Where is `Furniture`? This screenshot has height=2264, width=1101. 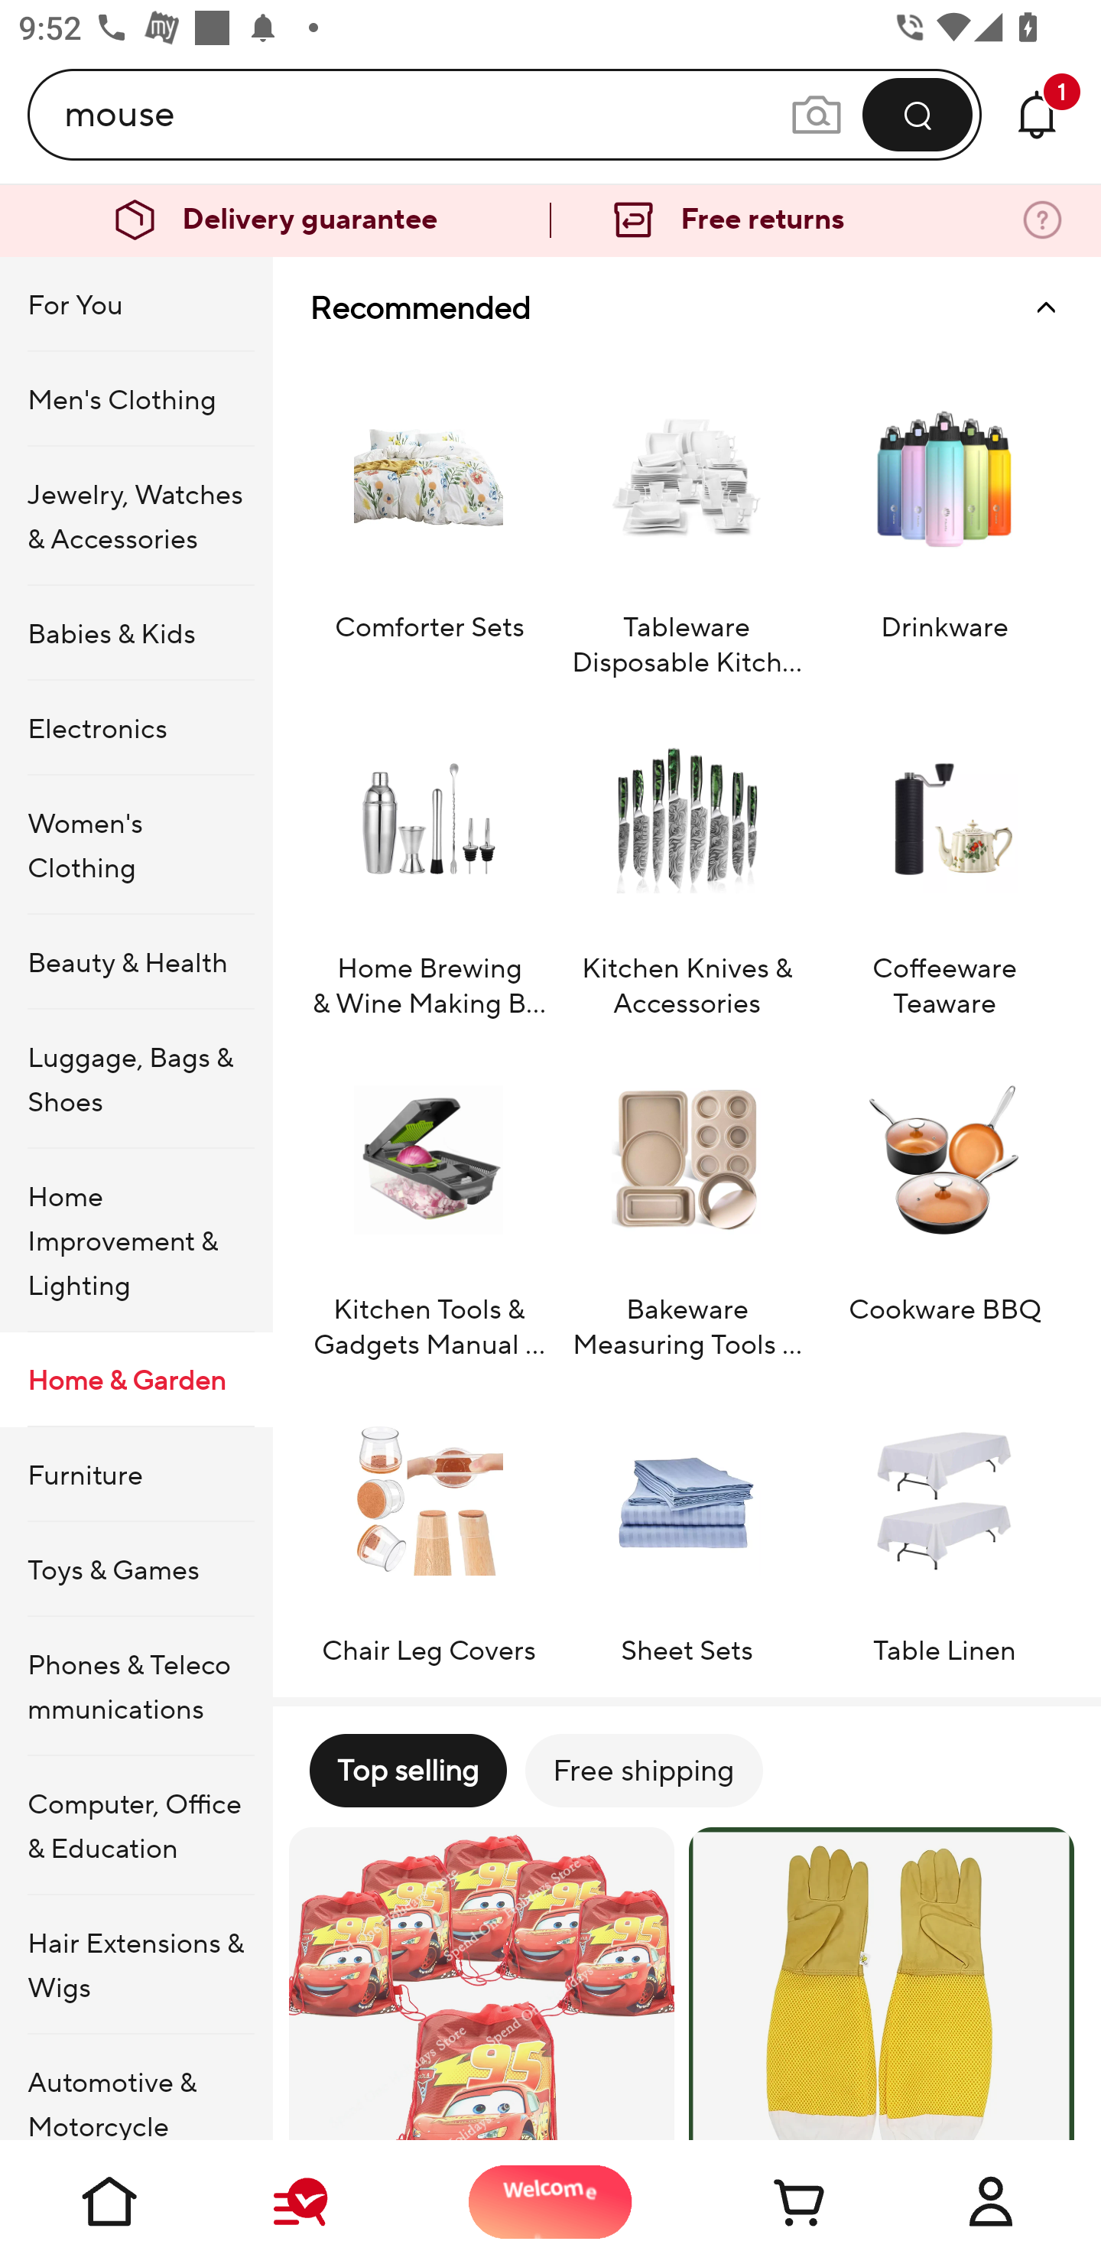
Furniture is located at coordinates (136, 1473).